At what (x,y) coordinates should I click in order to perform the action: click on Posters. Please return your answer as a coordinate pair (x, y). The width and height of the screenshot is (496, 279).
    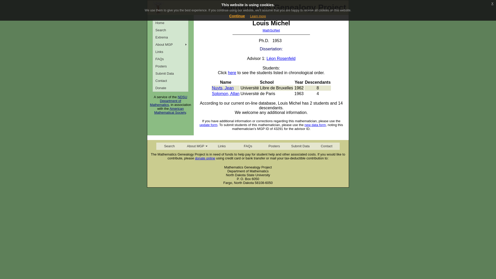
    Looking at the image, I should click on (274, 146).